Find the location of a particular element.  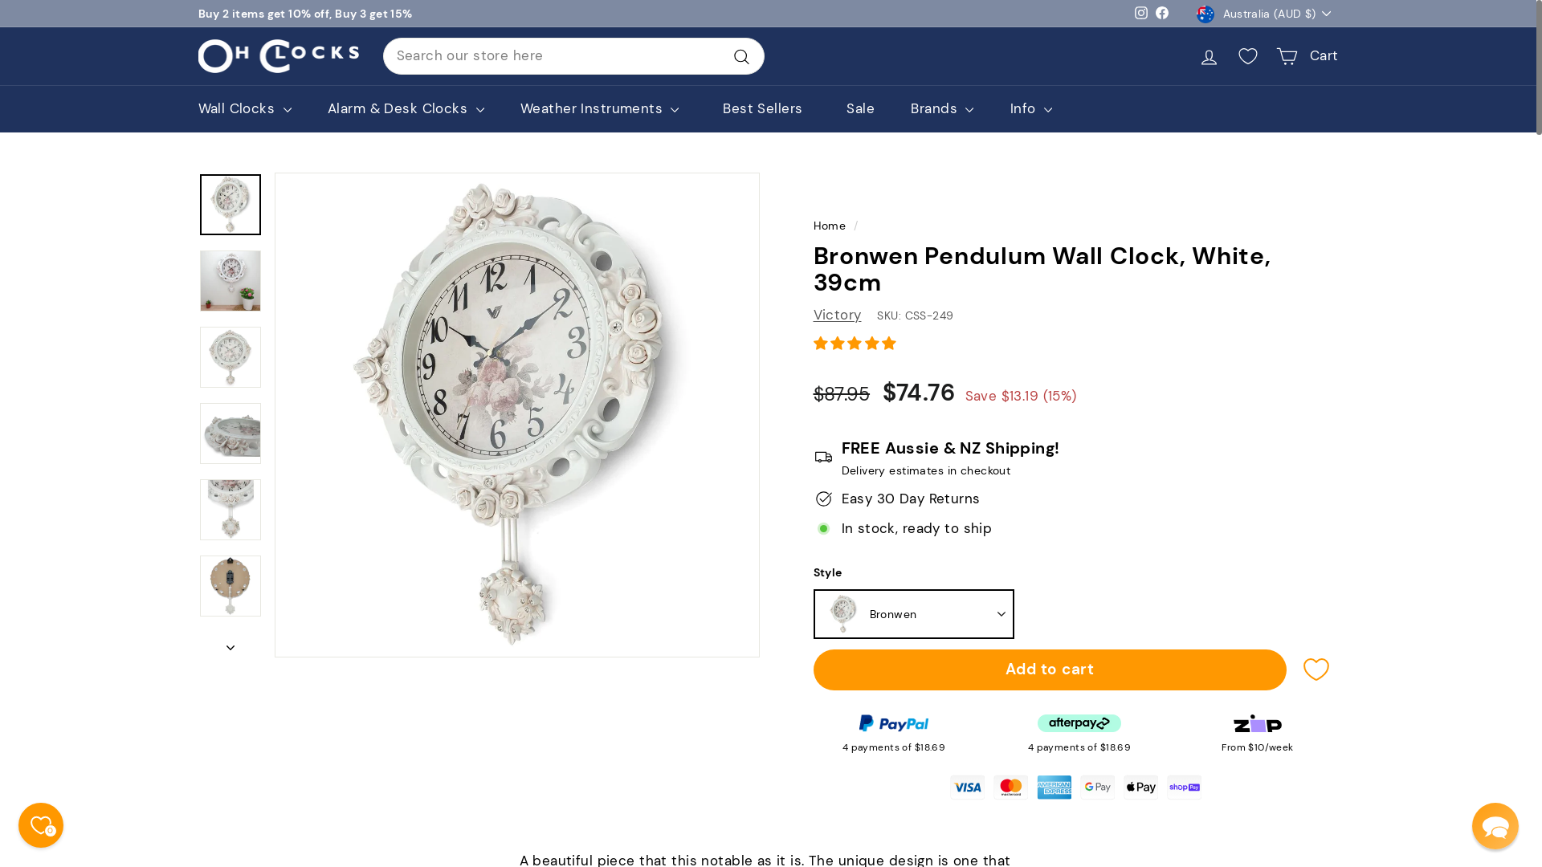

Add to cart is located at coordinates (1049, 670).